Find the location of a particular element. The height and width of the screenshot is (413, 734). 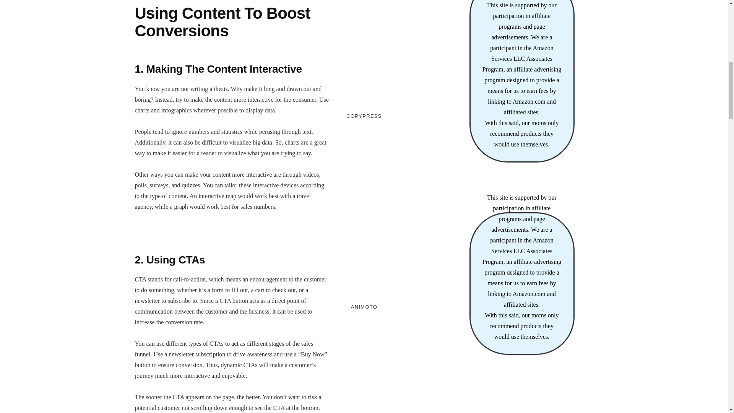

2-19 is located at coordinates (364, 269).